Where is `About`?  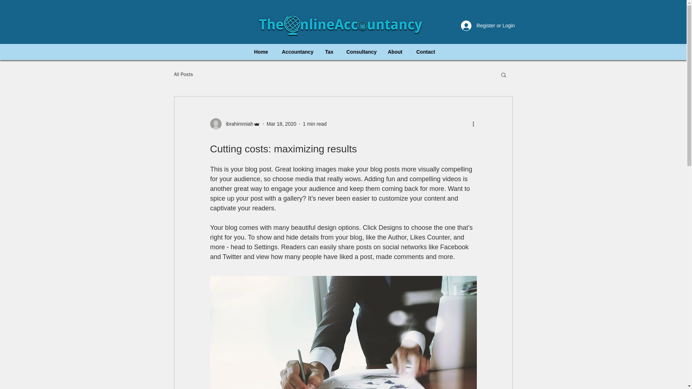
About is located at coordinates (395, 52).